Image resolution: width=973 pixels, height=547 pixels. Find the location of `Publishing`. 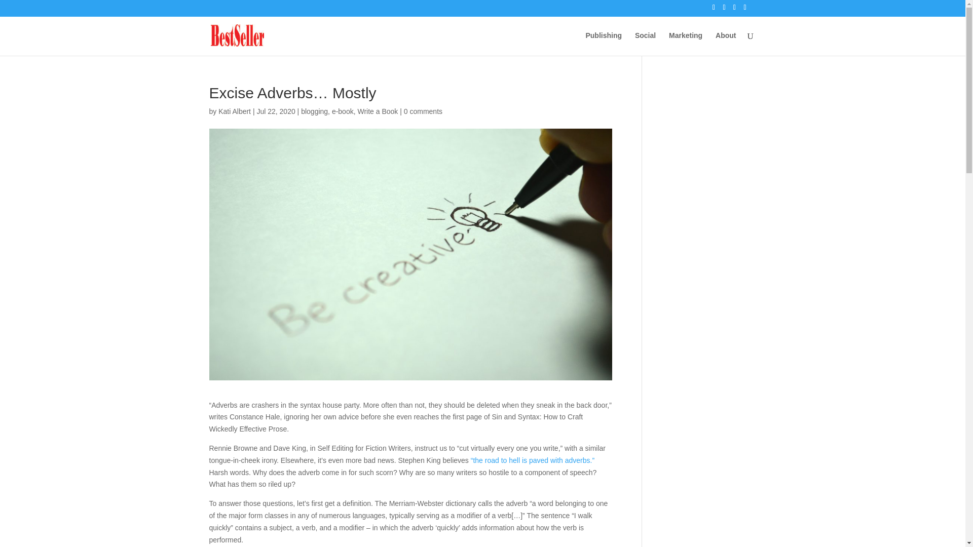

Publishing is located at coordinates (603, 44).